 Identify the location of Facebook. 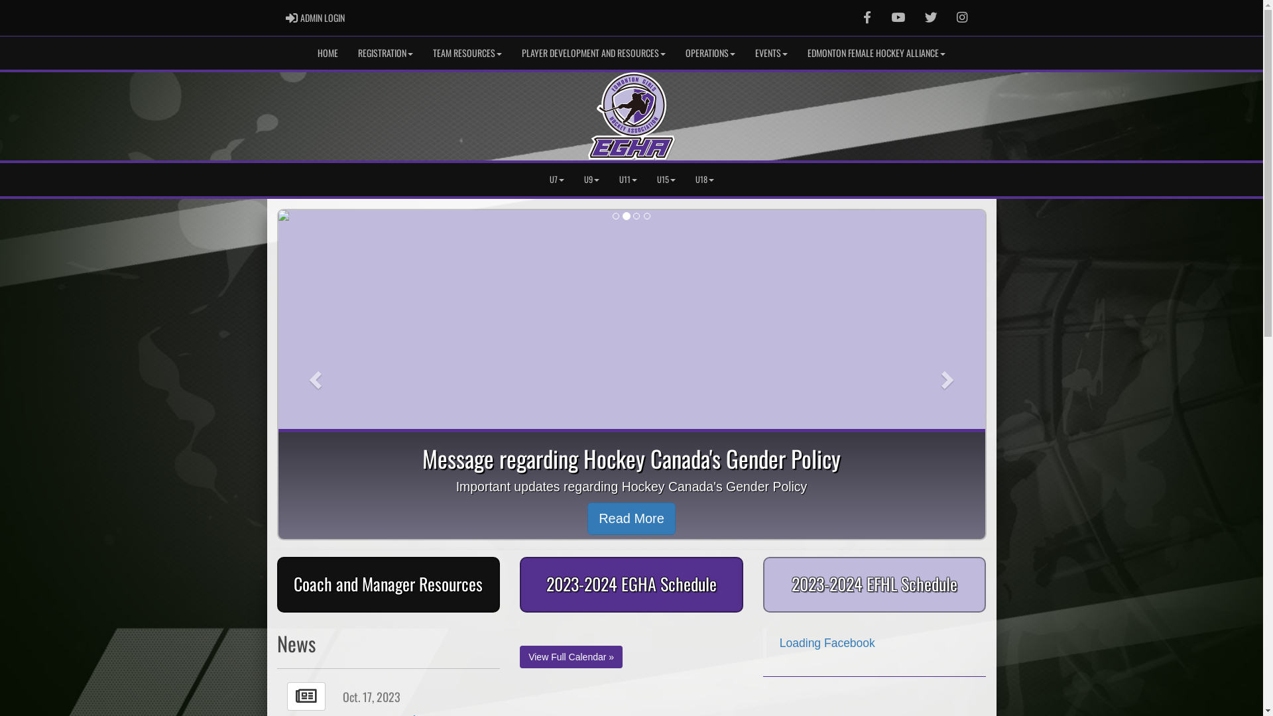
(867, 18).